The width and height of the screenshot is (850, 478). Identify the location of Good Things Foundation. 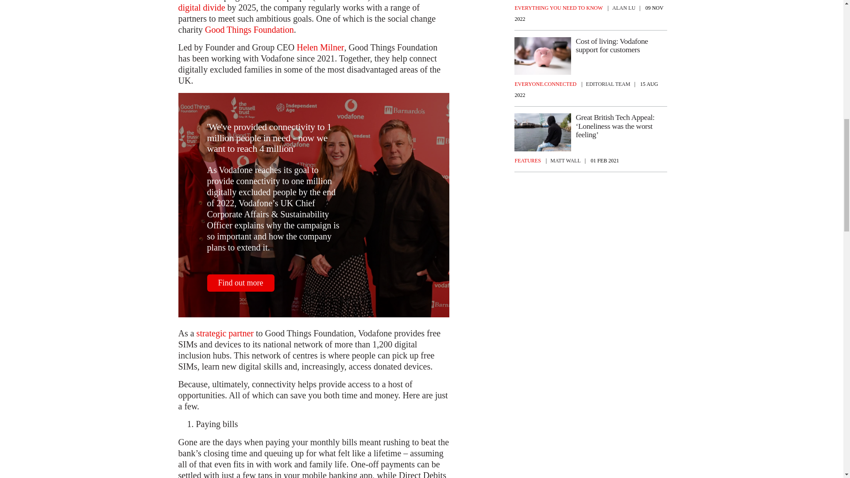
(249, 30).